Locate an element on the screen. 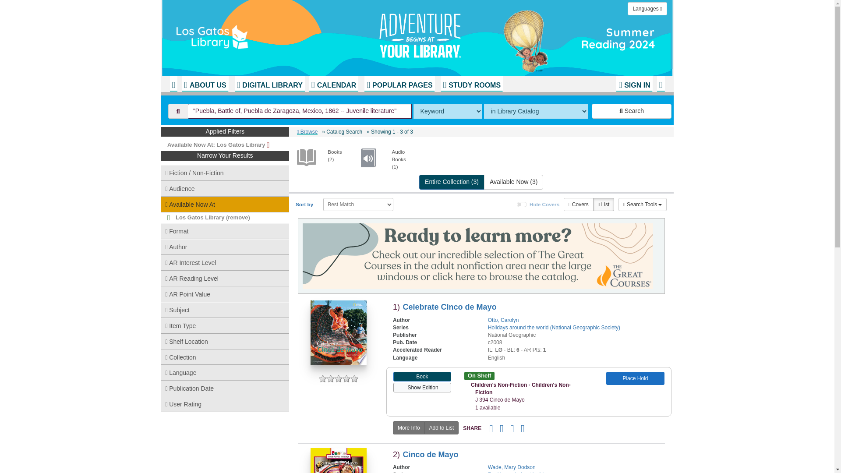 The image size is (841, 473). ABOUT US is located at coordinates (205, 84).